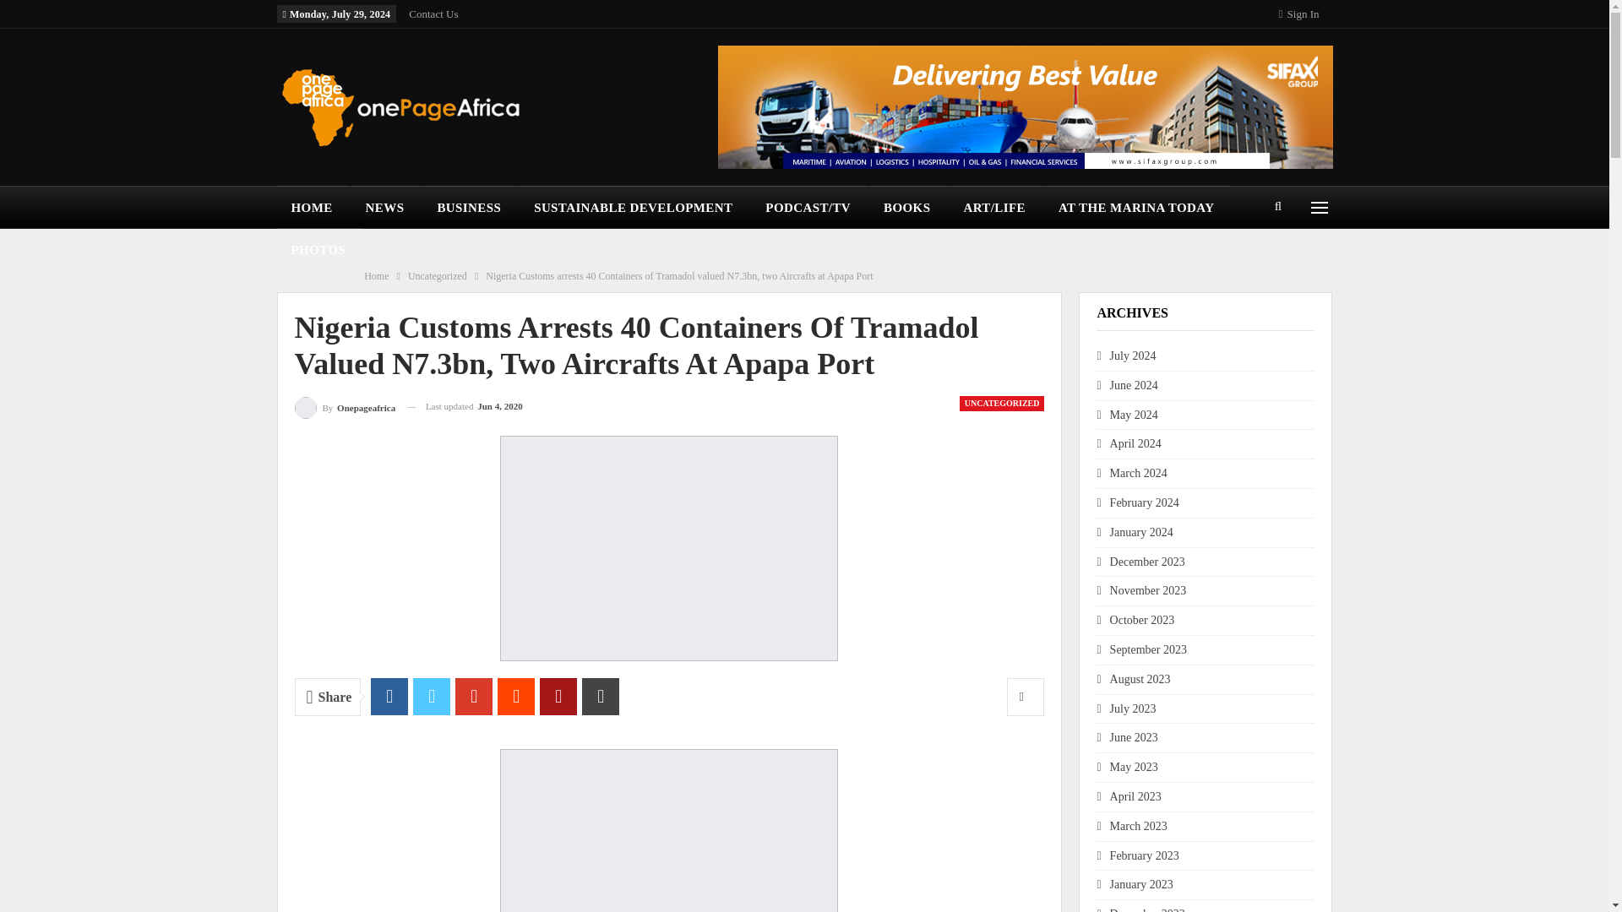  Describe the element at coordinates (470, 208) in the screenshot. I see `BUSINESS` at that location.